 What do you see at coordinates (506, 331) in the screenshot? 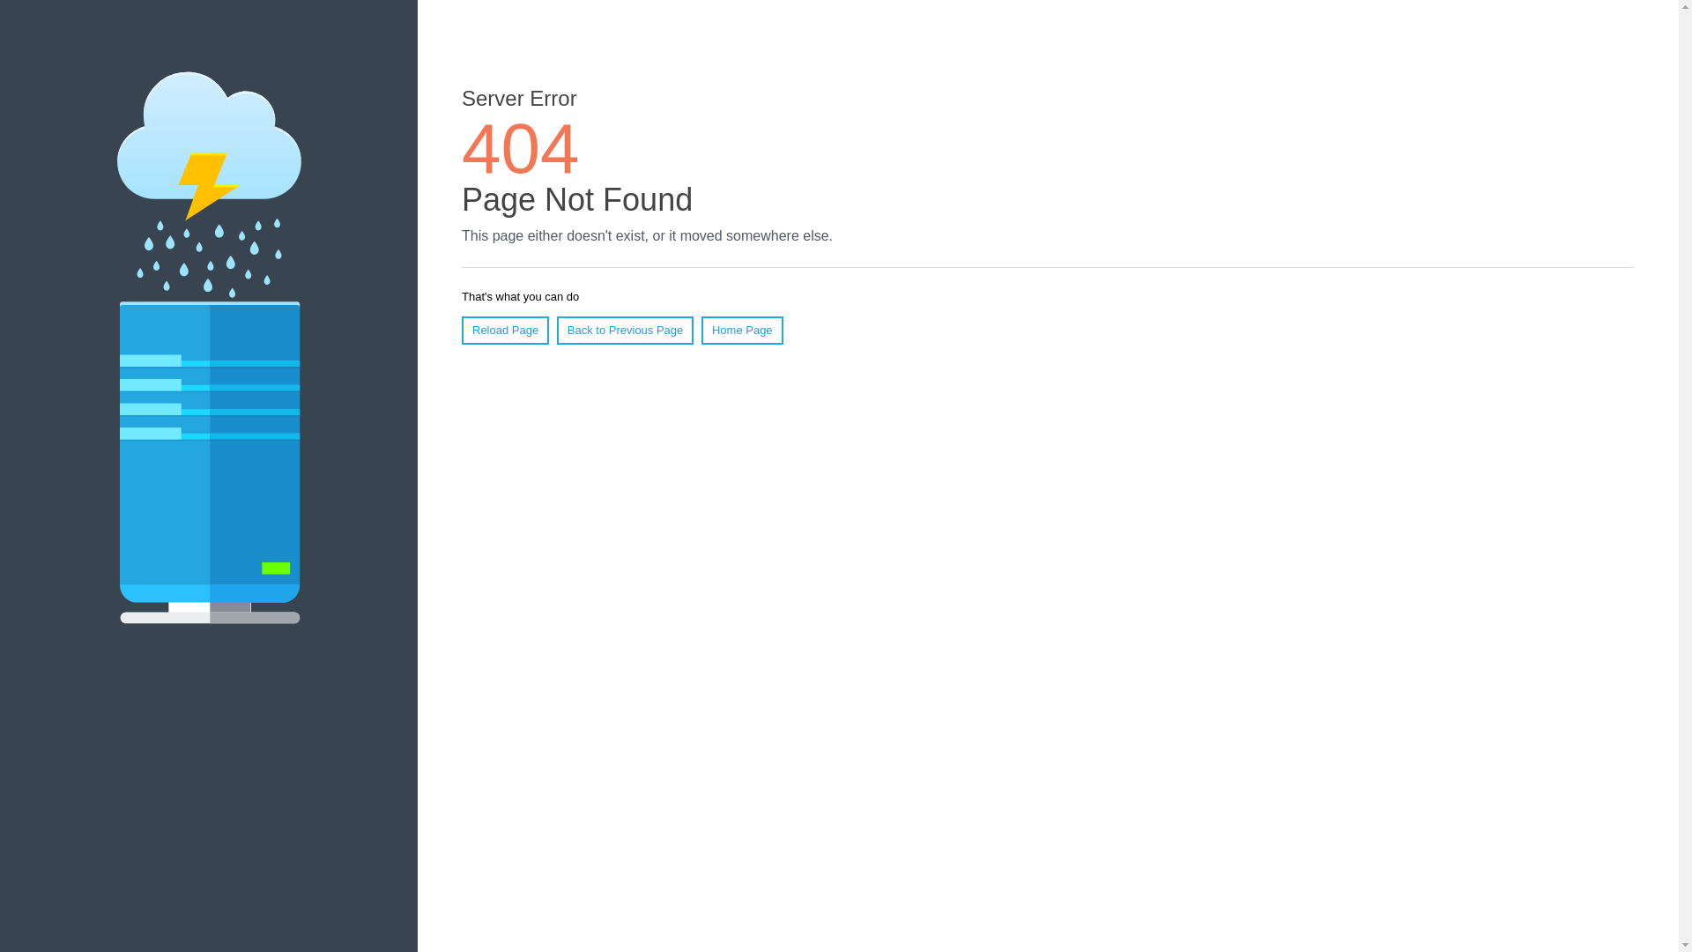
I see `Reload Page` at bounding box center [506, 331].